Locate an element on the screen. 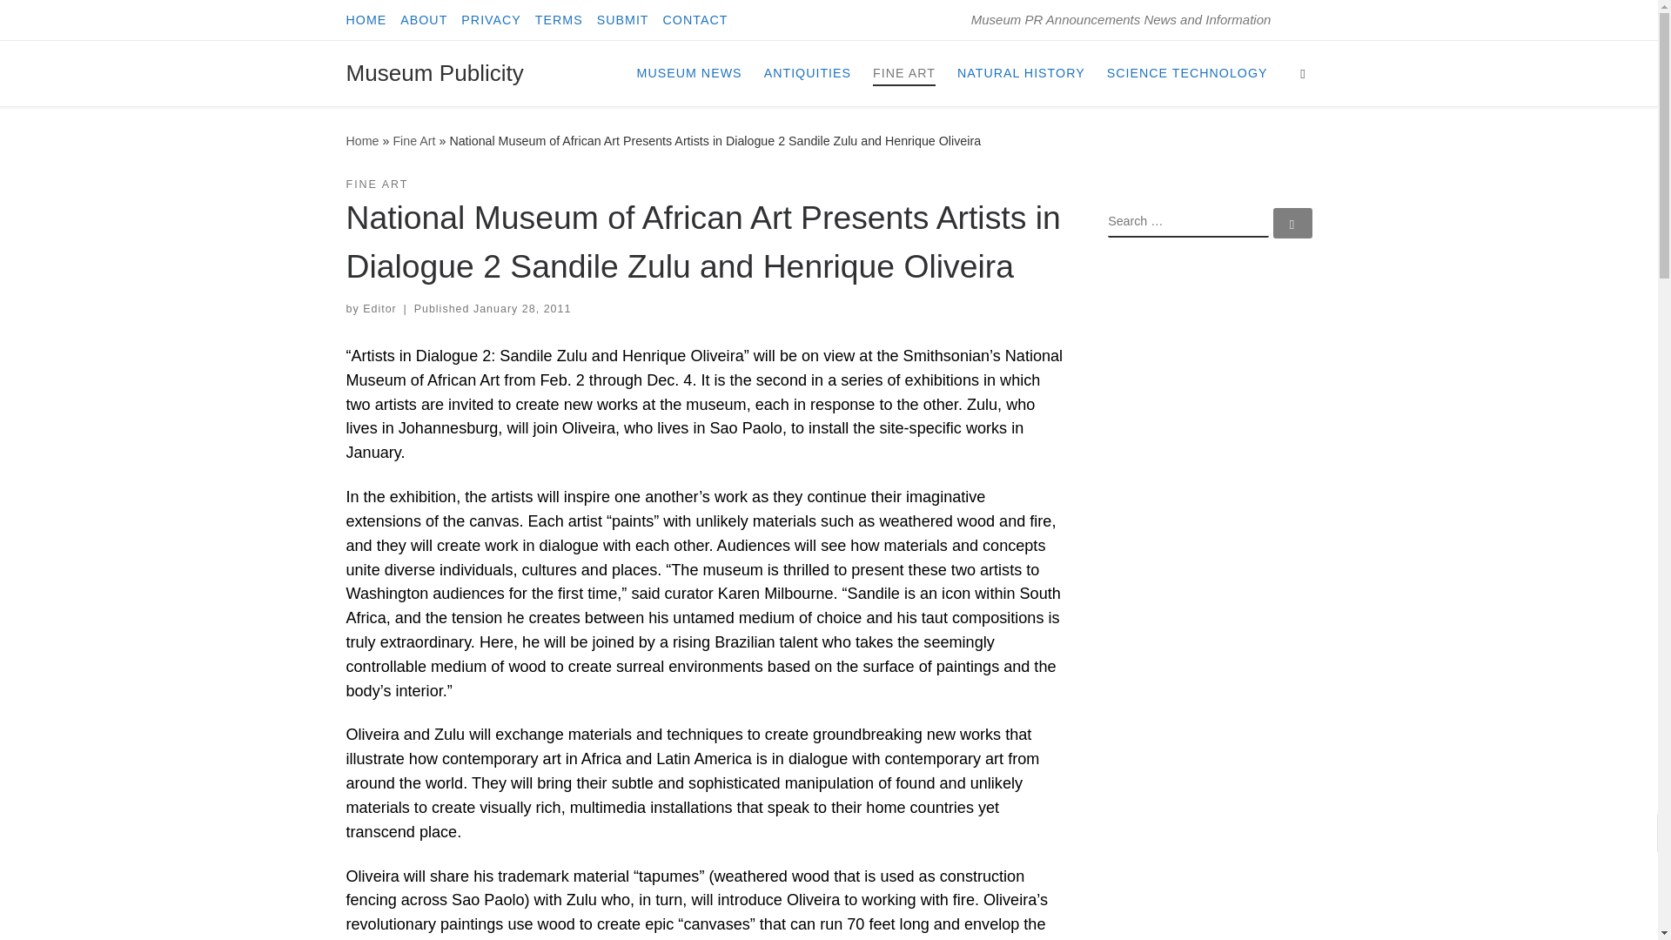 This screenshot has height=940, width=1671. Fine Art is located at coordinates (413, 141).